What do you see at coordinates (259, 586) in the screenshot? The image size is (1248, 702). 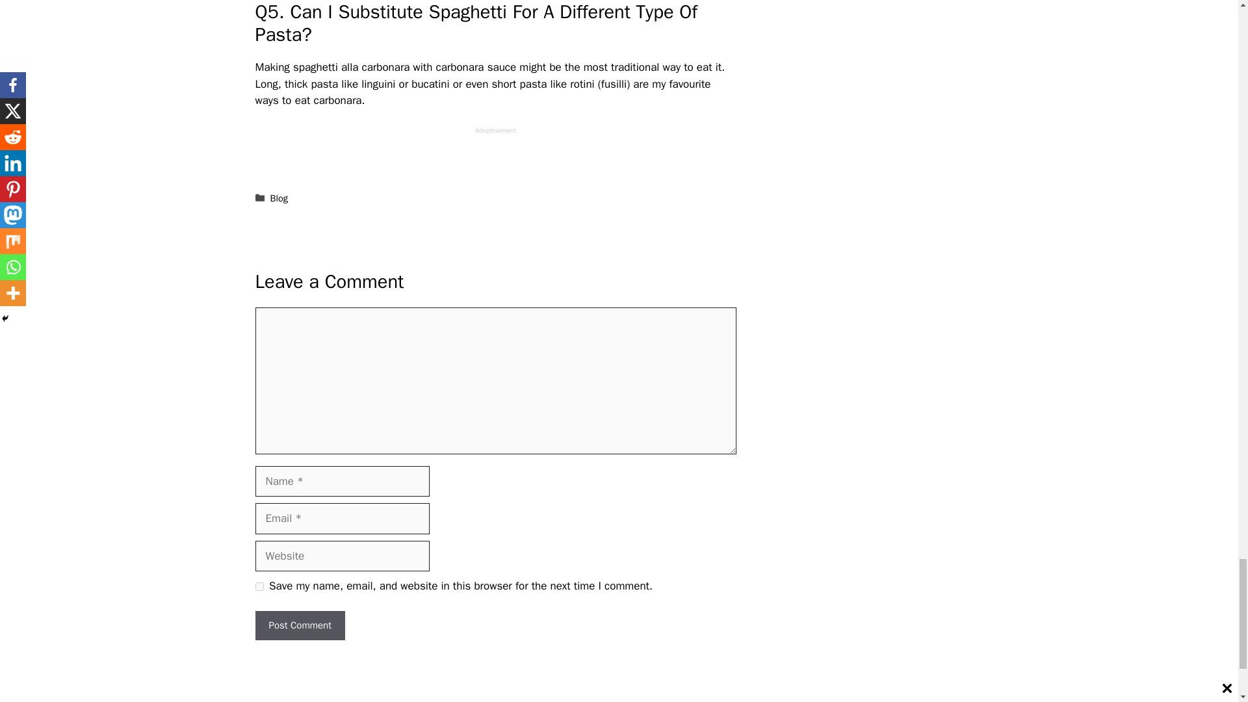 I see `yes` at bounding box center [259, 586].